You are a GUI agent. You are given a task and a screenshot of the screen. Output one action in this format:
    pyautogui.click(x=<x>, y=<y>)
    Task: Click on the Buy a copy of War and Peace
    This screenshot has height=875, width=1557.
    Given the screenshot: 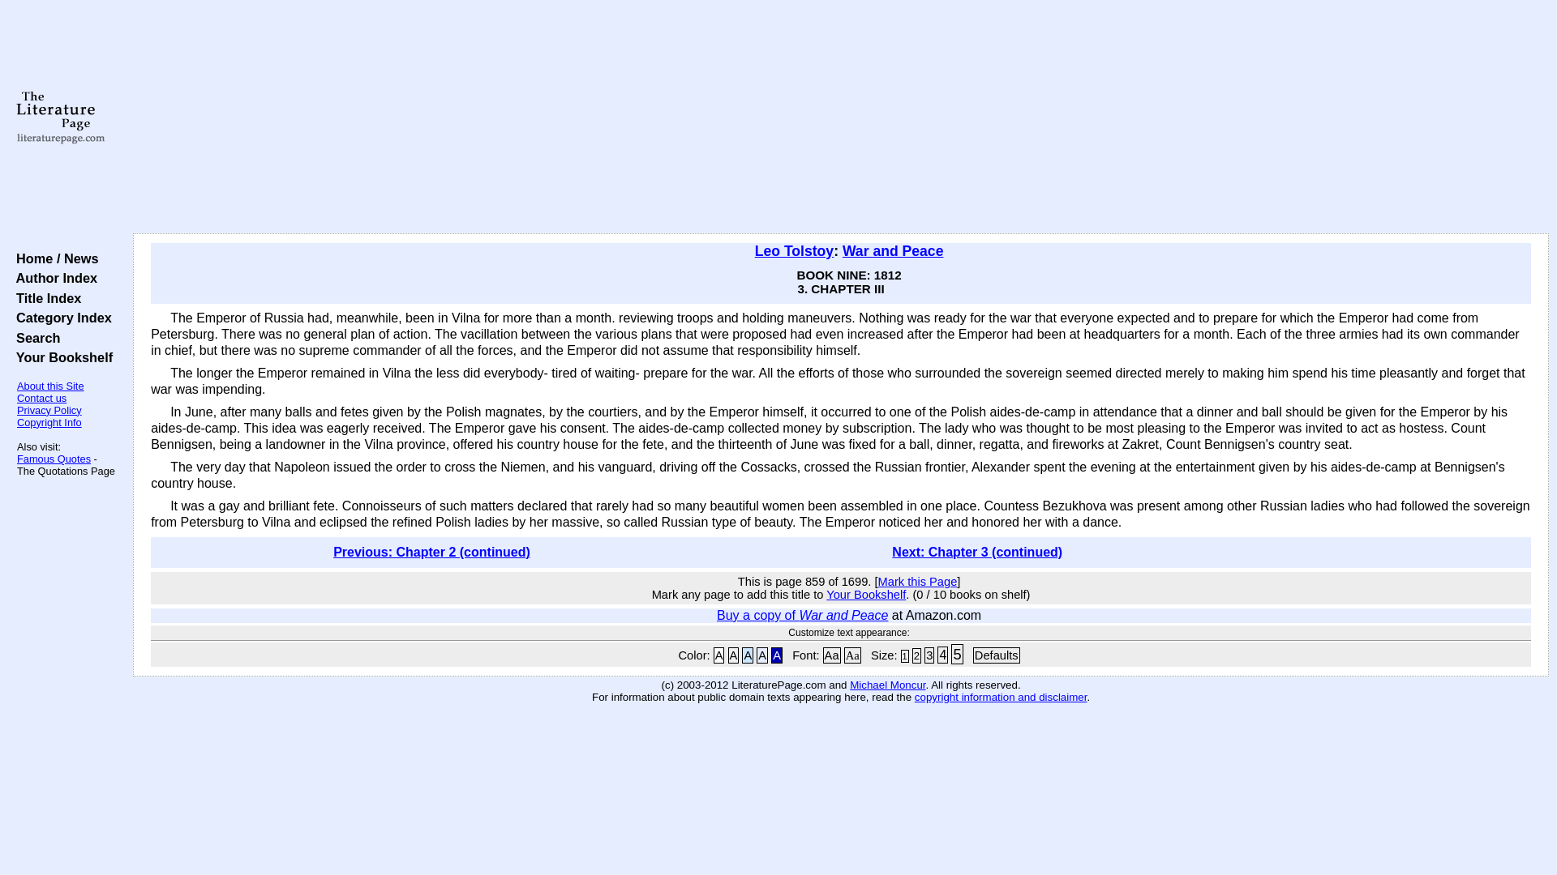 What is the action you would take?
    pyautogui.click(x=801, y=614)
    